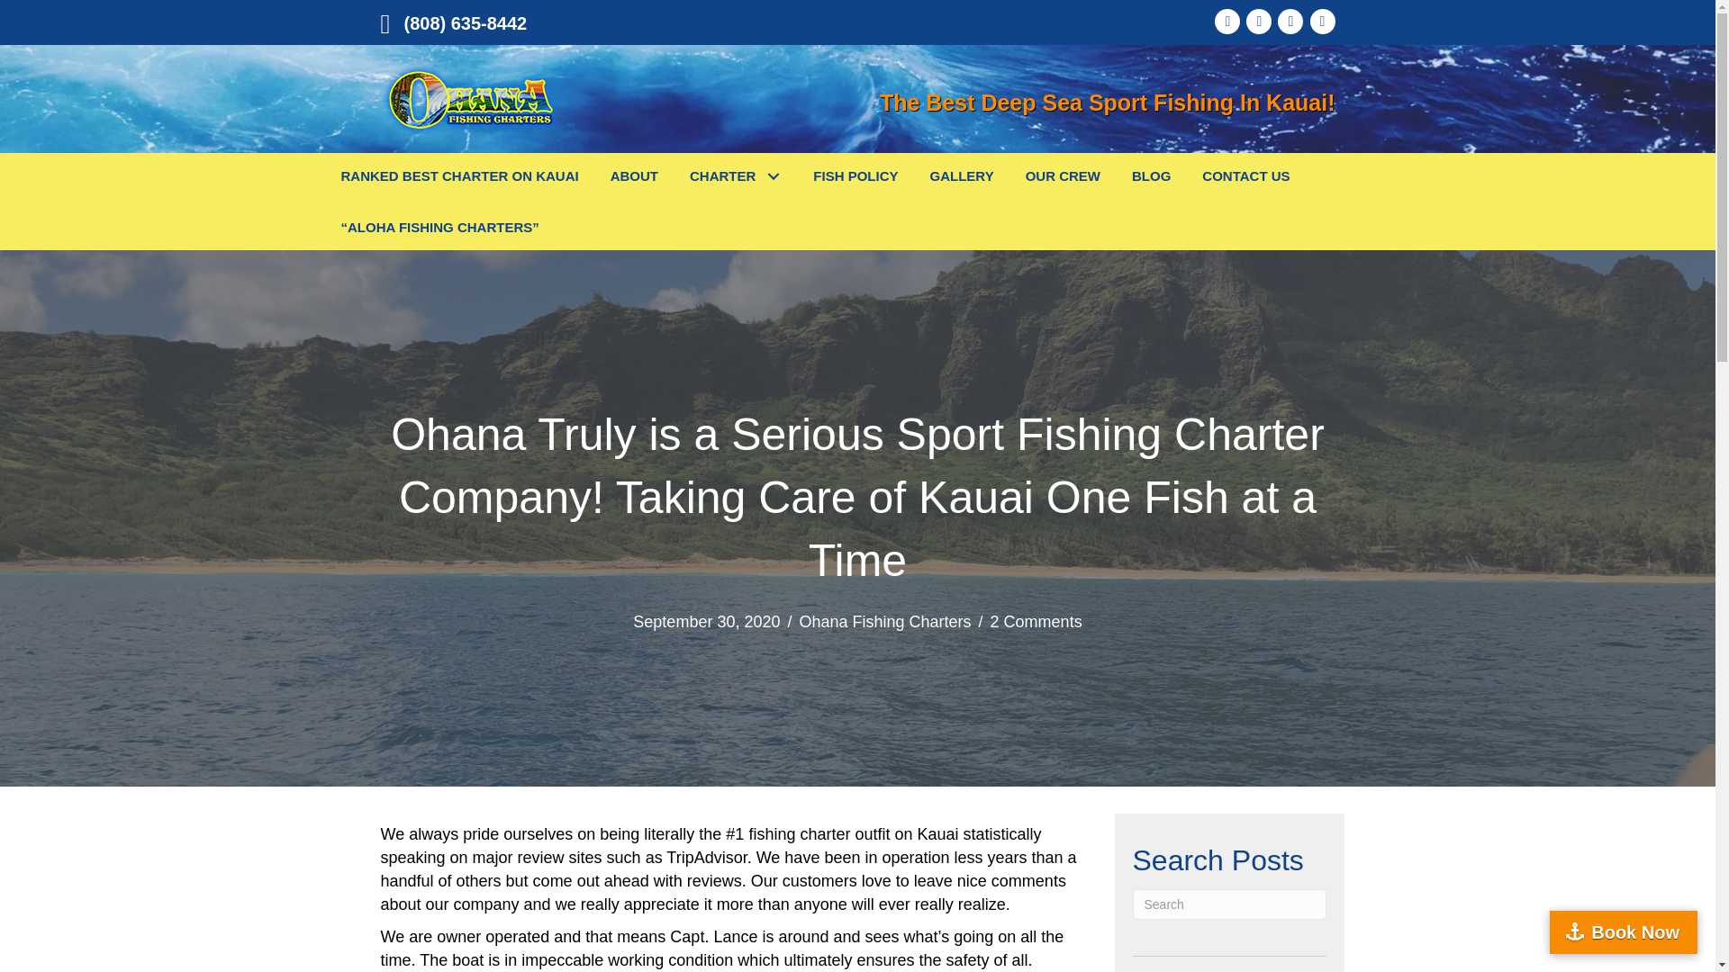 Image resolution: width=1729 pixels, height=972 pixels. I want to click on BLOG, so click(1151, 176).